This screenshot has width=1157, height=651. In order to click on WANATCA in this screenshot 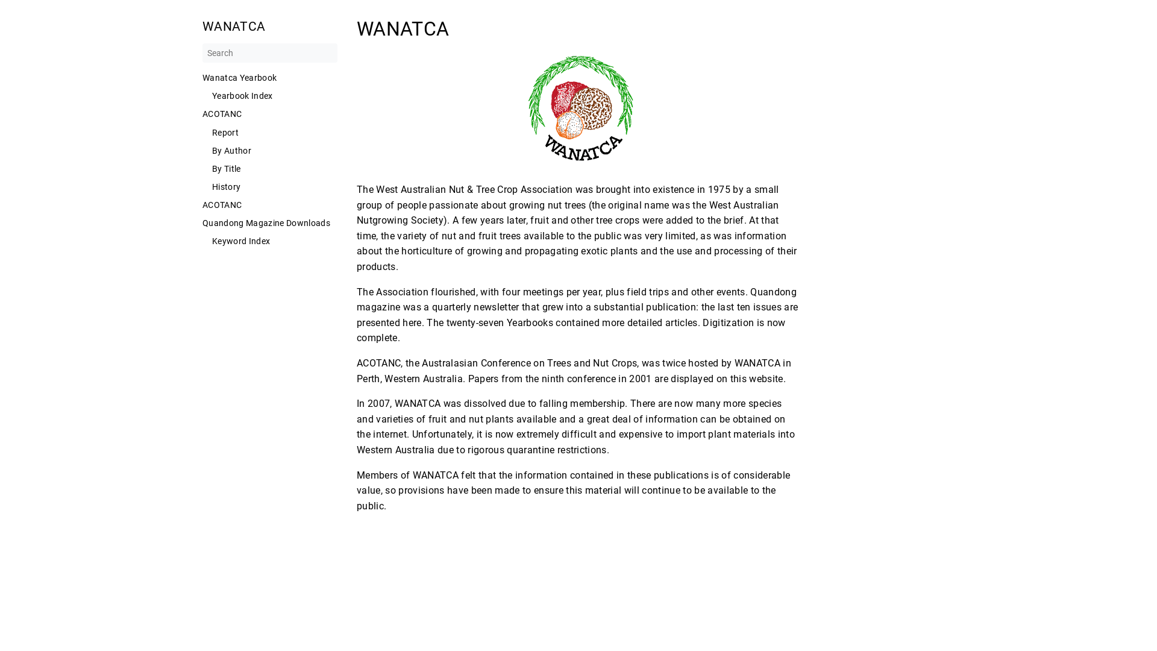, I will do `click(270, 27)`.